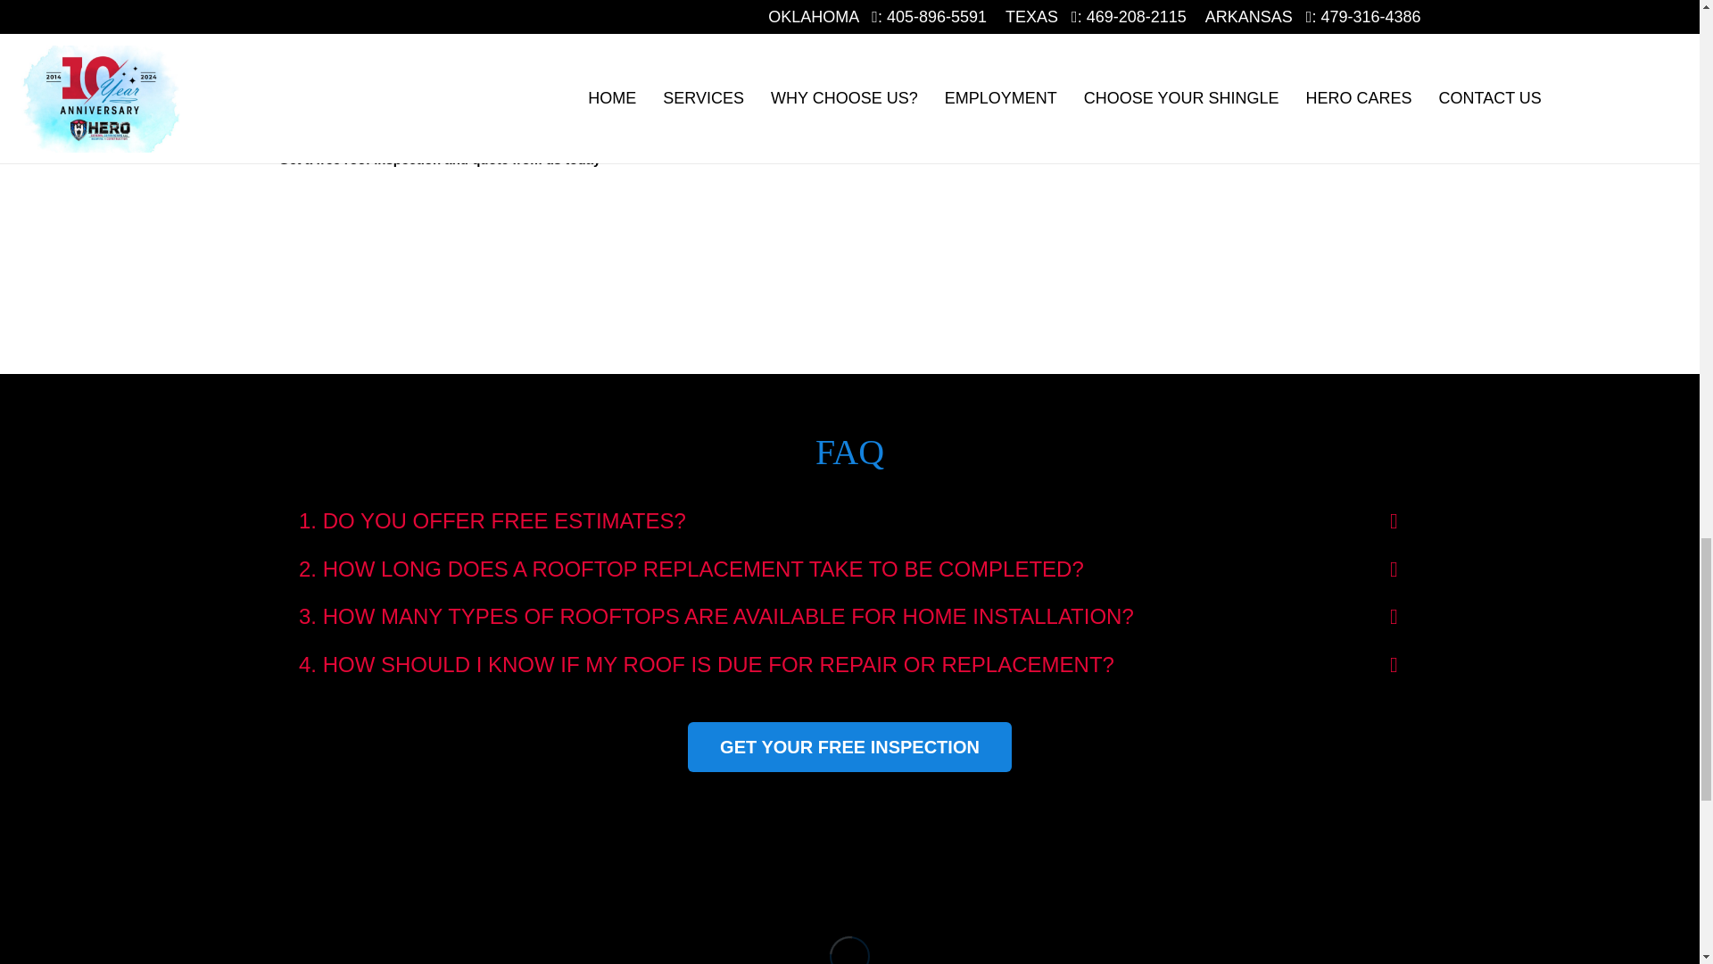 The image size is (1713, 964). I want to click on 2. HOW LONG DOES A ROOFTOP REPLACEMENT TAKE TO BE COMPLETED?, so click(848, 569).